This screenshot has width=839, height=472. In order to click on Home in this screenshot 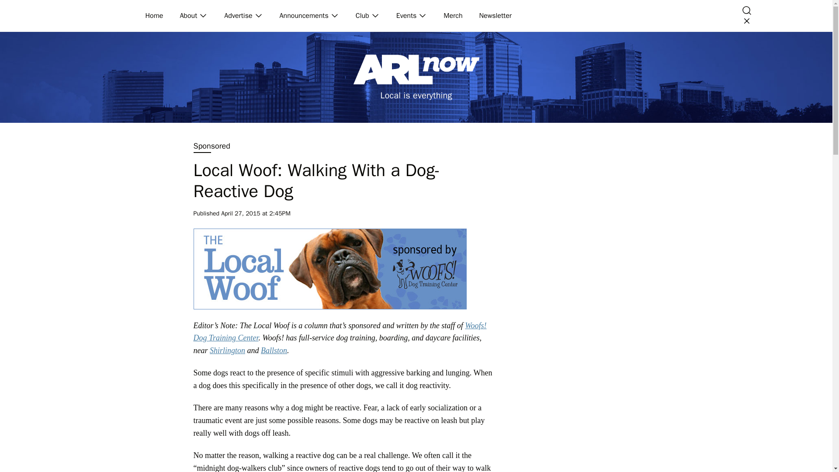, I will do `click(154, 15)`.